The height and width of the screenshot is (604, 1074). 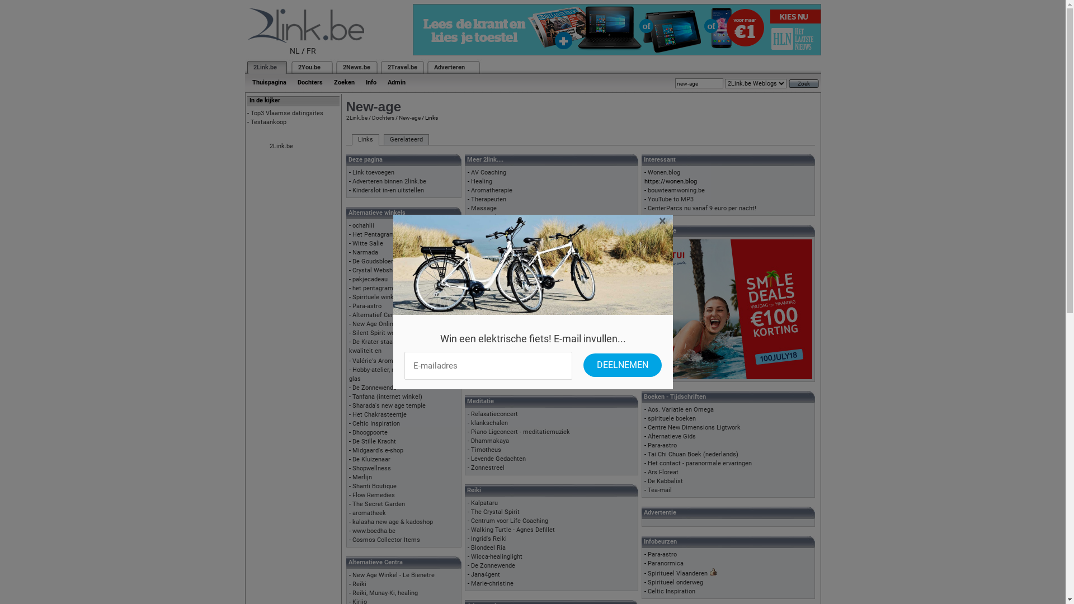 What do you see at coordinates (376, 424) in the screenshot?
I see `Celtic Inspiration` at bounding box center [376, 424].